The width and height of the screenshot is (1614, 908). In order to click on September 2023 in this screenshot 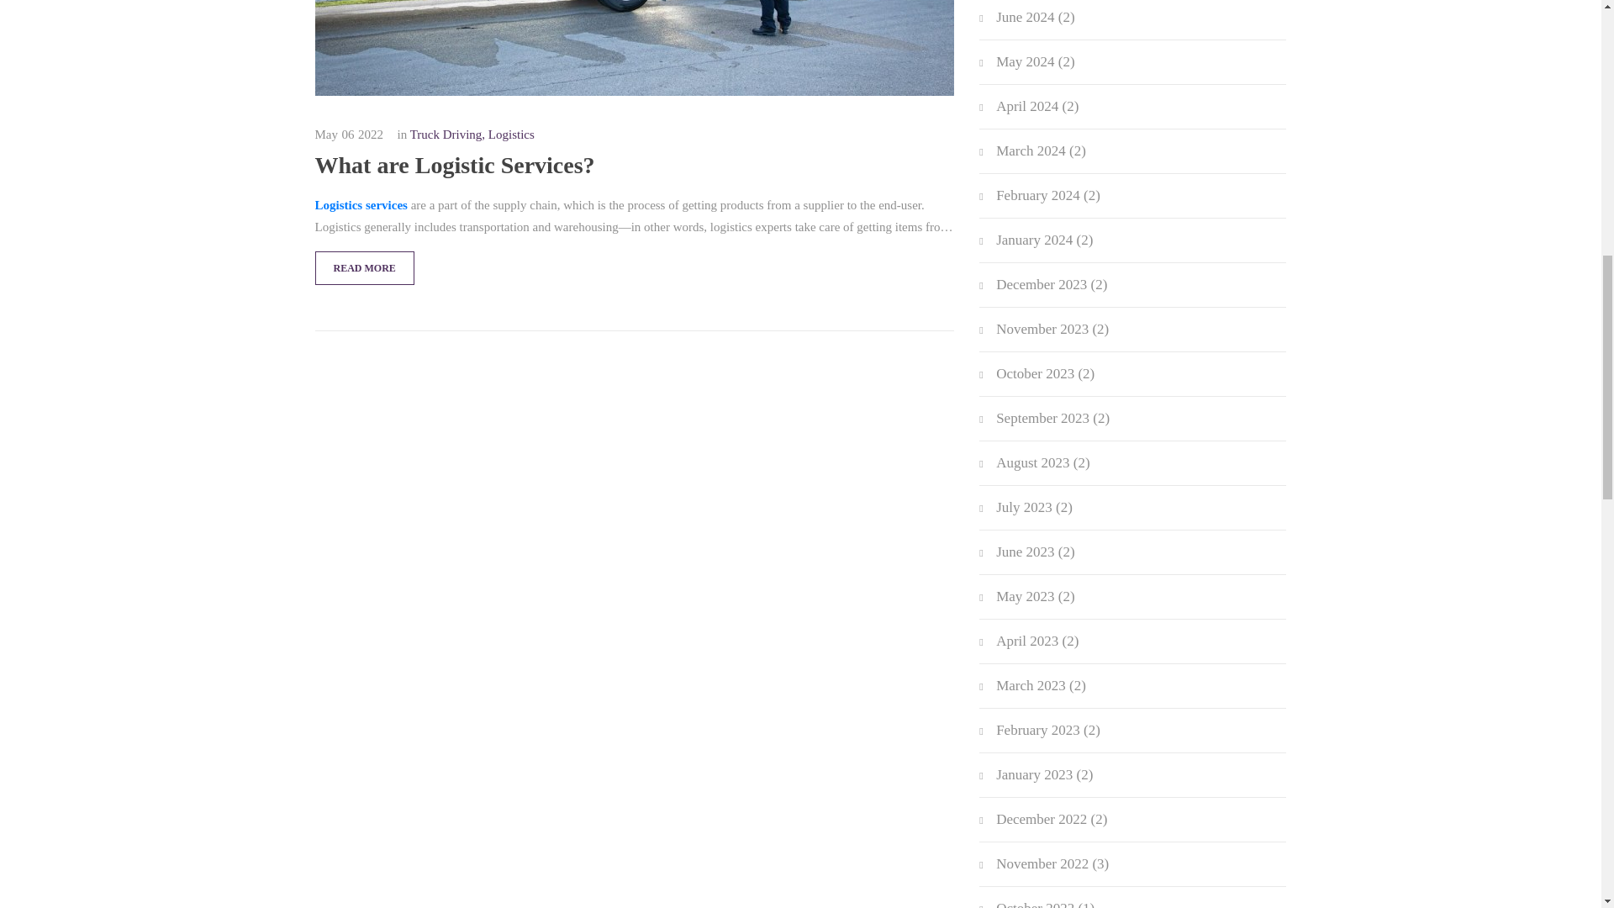, I will do `click(1042, 418)`.